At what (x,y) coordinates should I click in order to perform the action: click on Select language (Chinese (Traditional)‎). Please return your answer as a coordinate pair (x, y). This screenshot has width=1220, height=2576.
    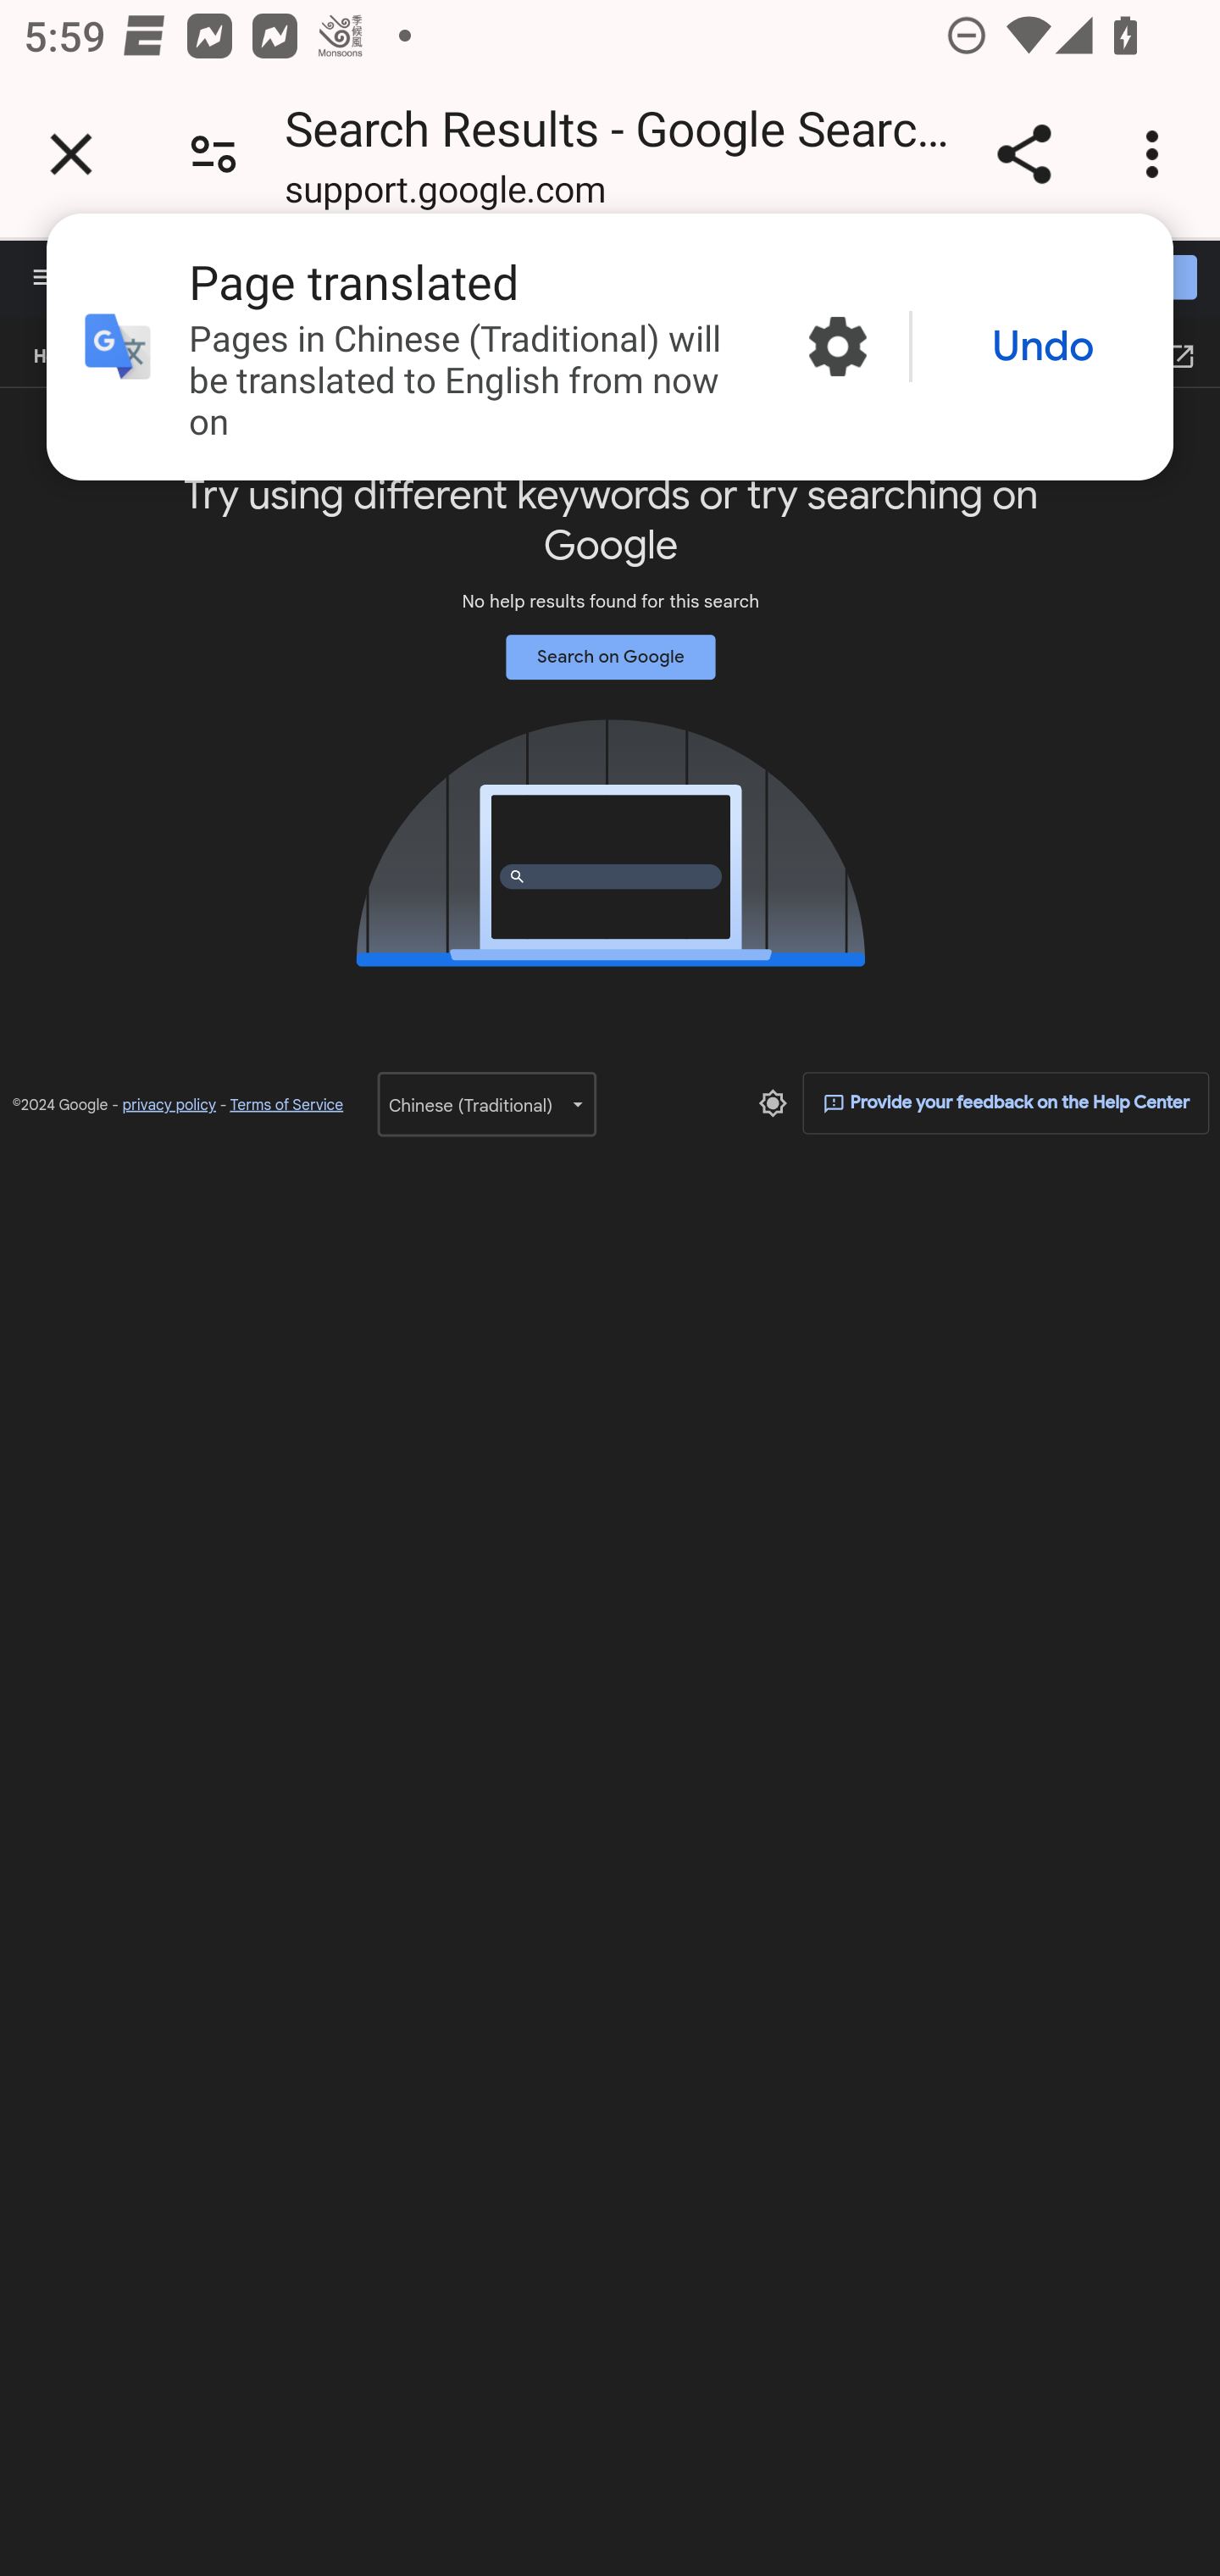
    Looking at the image, I should click on (486, 1103).